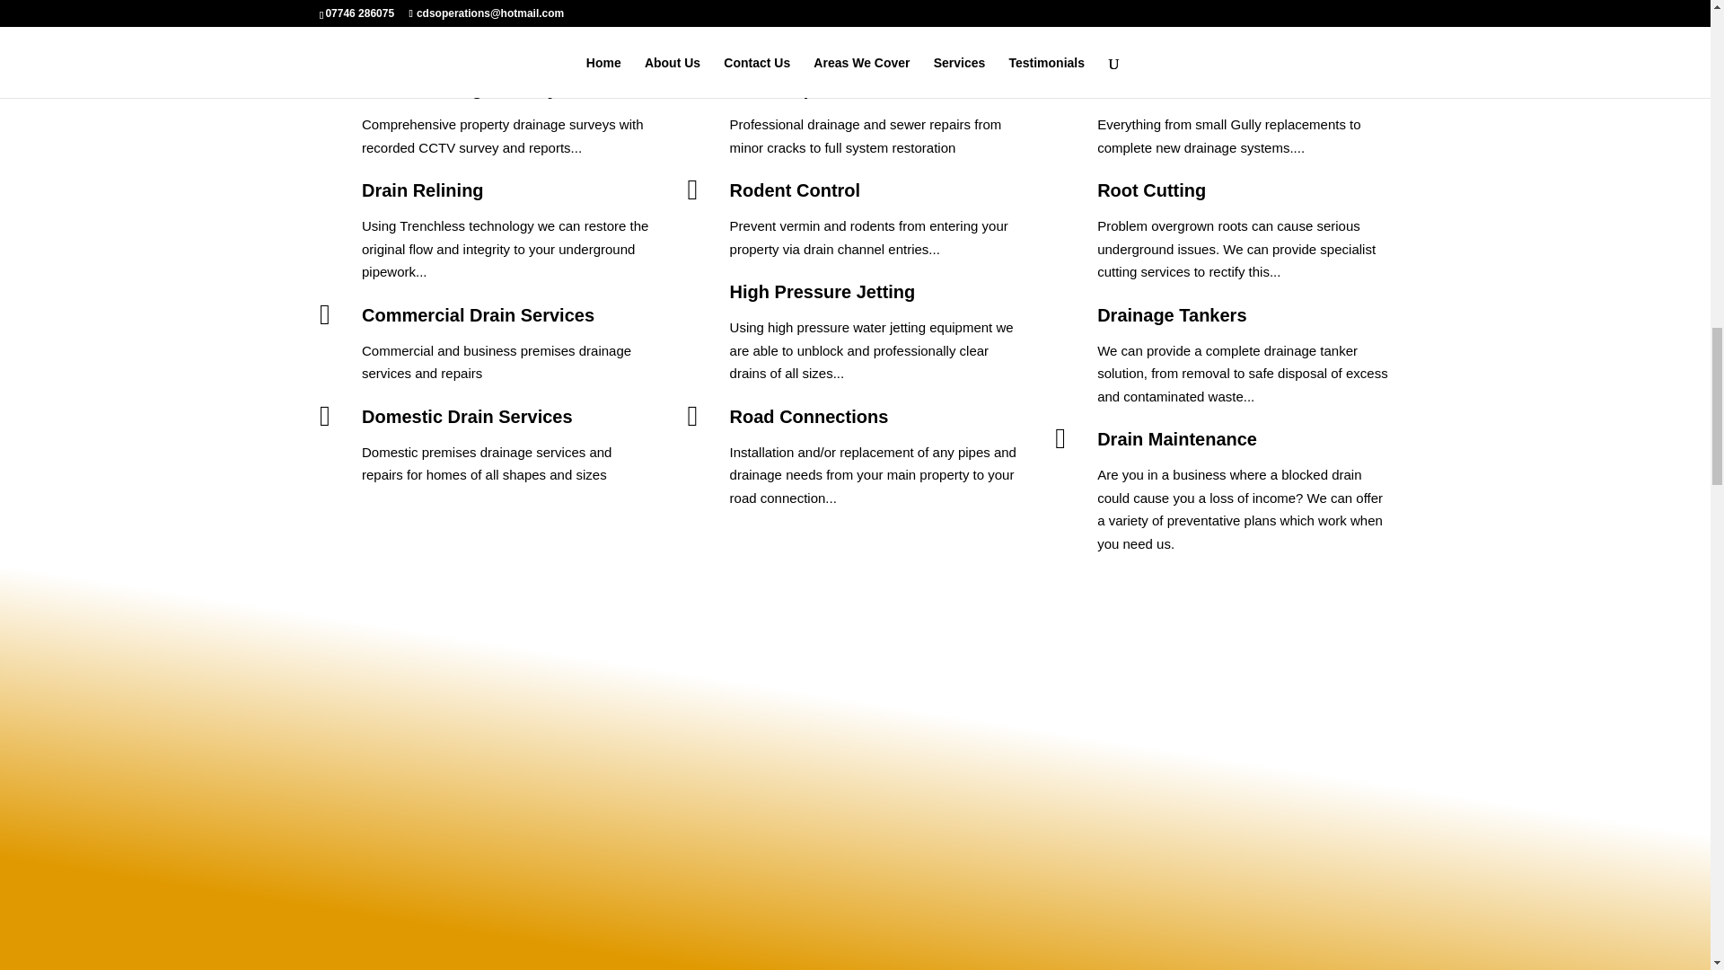 The width and height of the screenshot is (1724, 970). What do you see at coordinates (1149, 88) in the screenshot?
I see `Excavations` at bounding box center [1149, 88].